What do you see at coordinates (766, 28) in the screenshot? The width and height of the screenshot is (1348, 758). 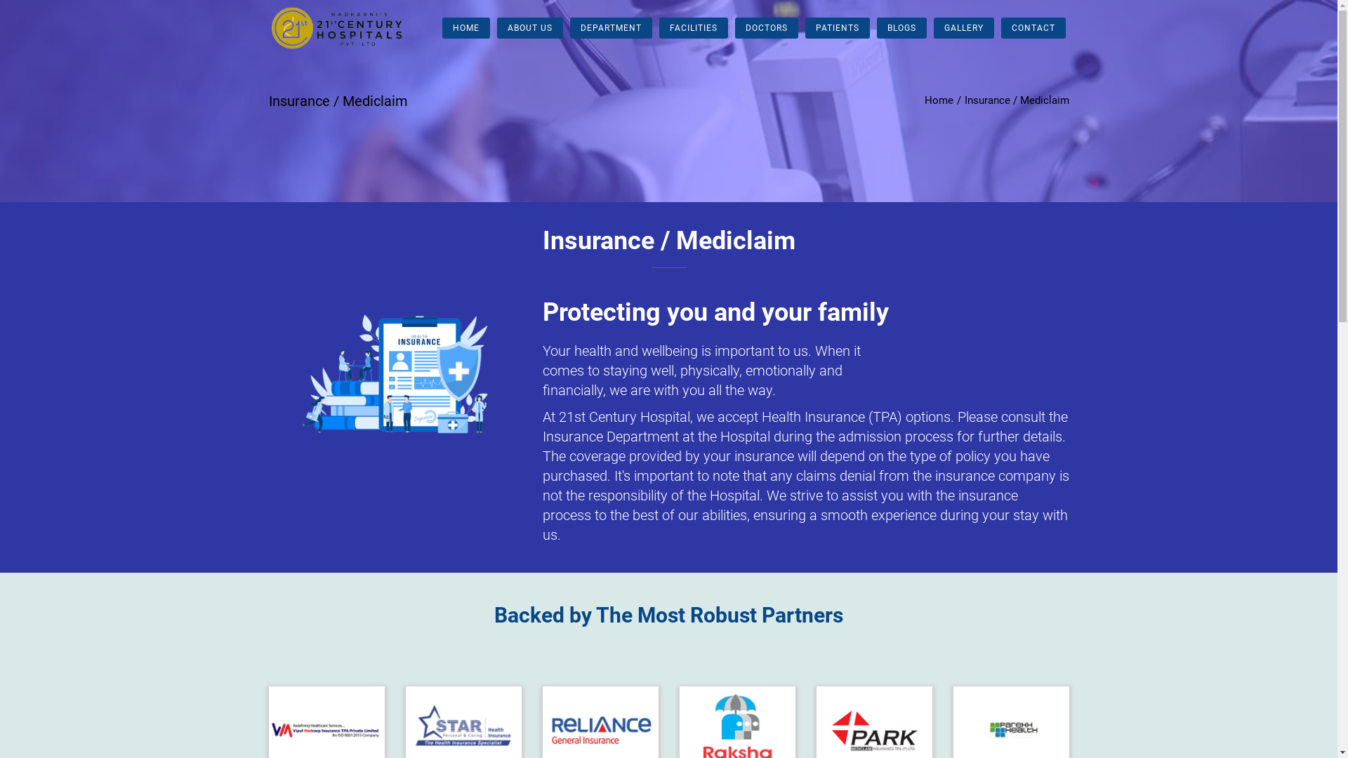 I see `DOCTORS` at bounding box center [766, 28].